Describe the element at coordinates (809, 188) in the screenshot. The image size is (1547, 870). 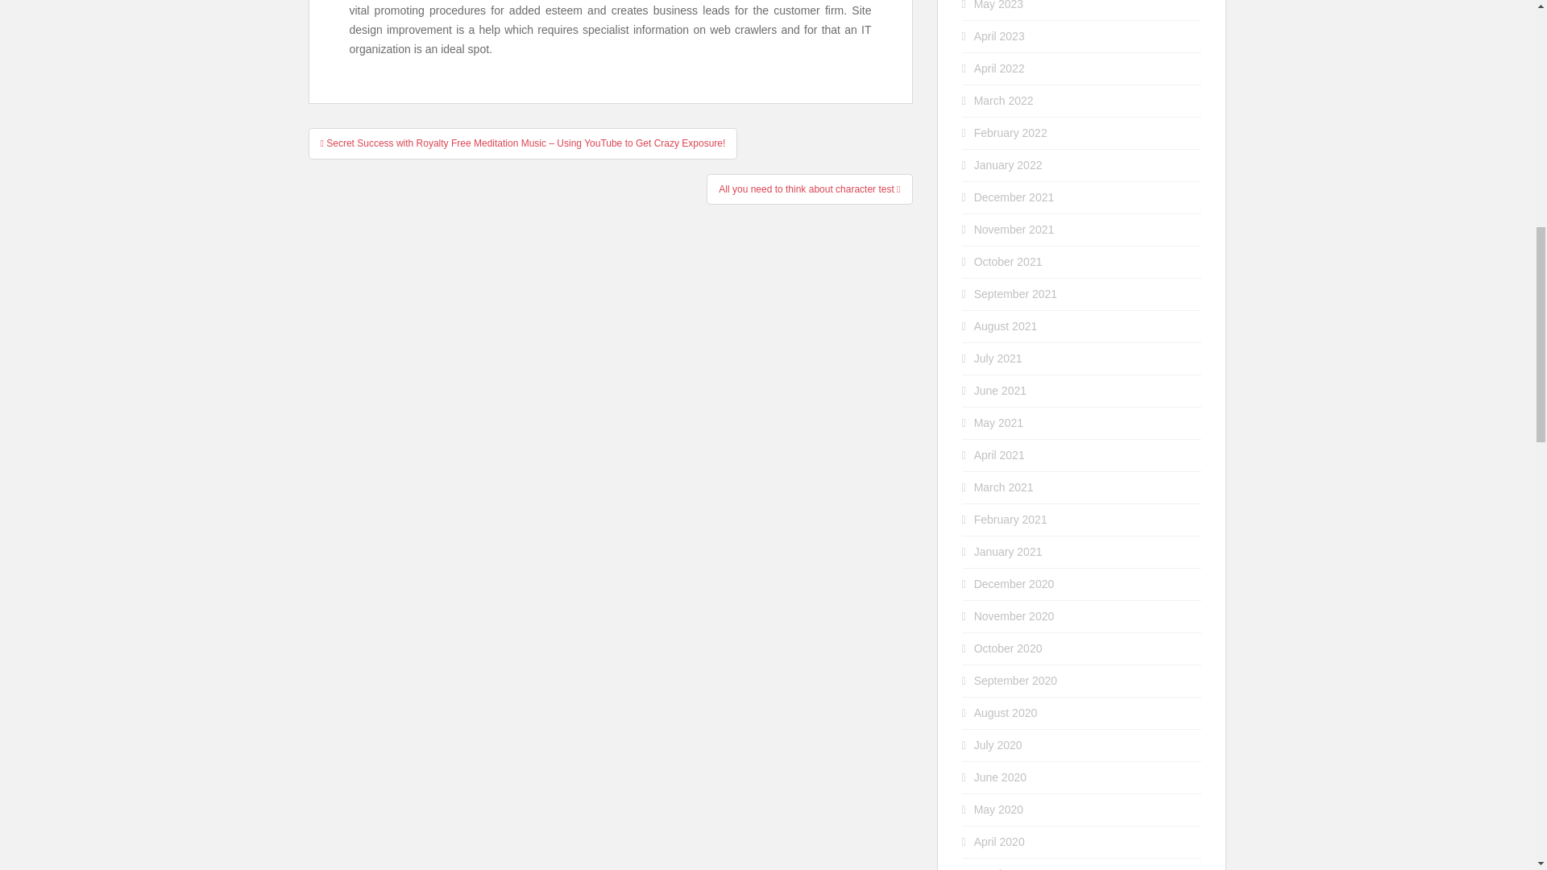
I see `All you need to think about character test` at that location.